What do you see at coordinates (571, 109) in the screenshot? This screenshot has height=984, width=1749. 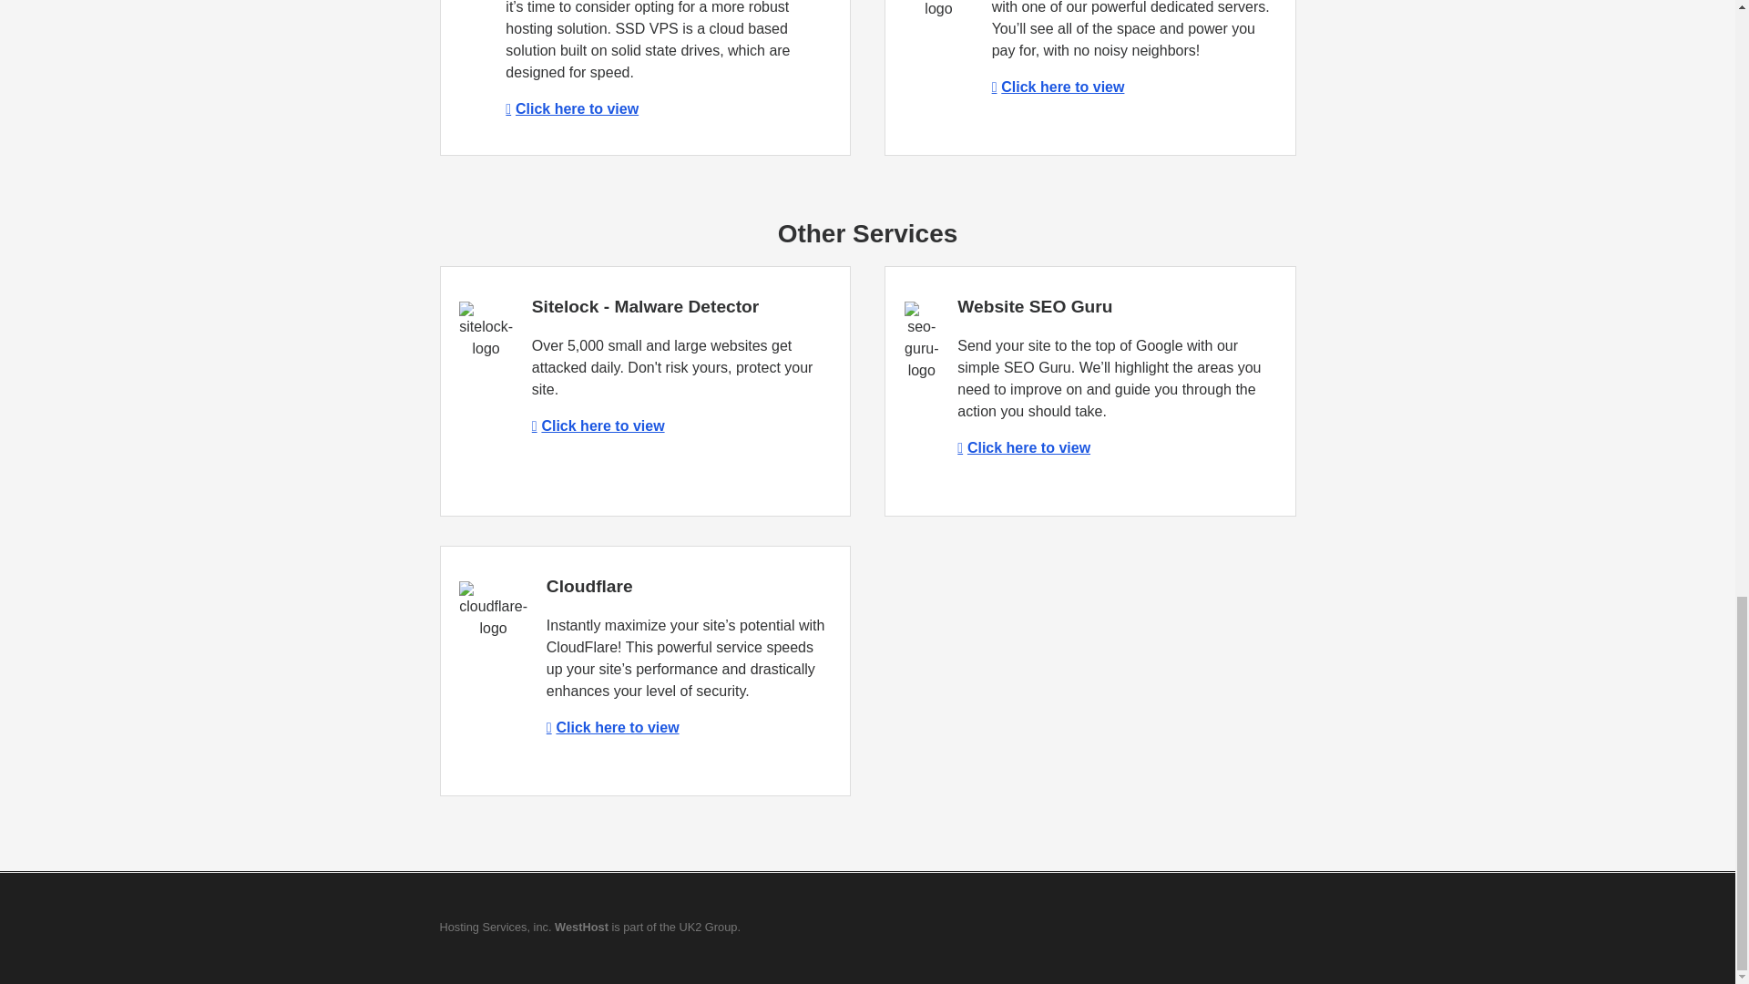 I see `Click here to view` at bounding box center [571, 109].